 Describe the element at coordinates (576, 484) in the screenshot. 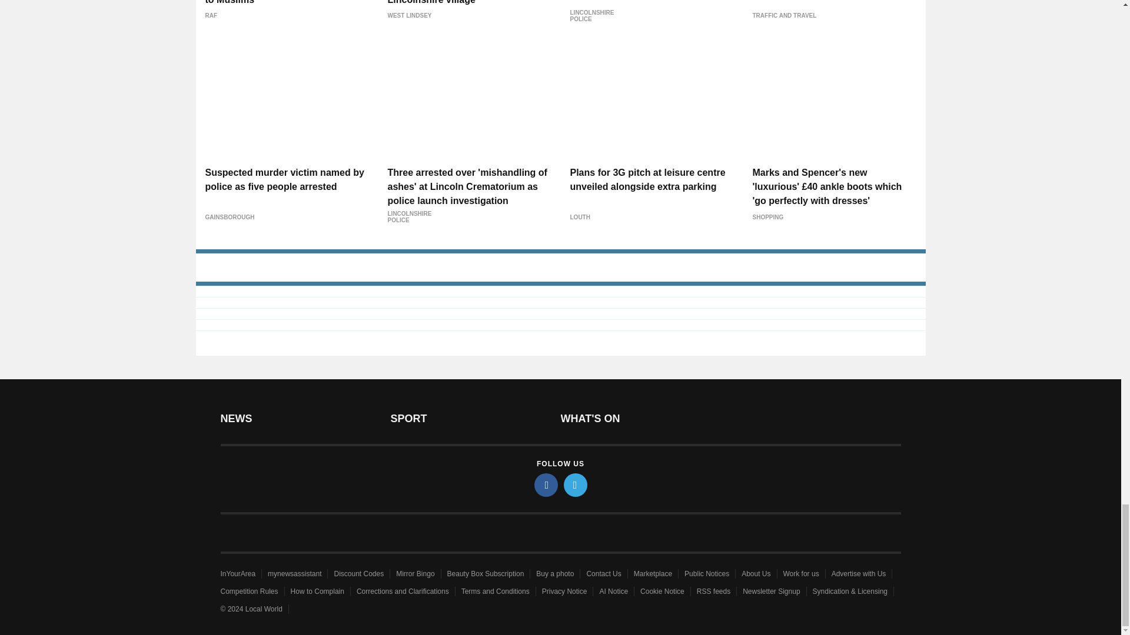

I see `twitter` at that location.